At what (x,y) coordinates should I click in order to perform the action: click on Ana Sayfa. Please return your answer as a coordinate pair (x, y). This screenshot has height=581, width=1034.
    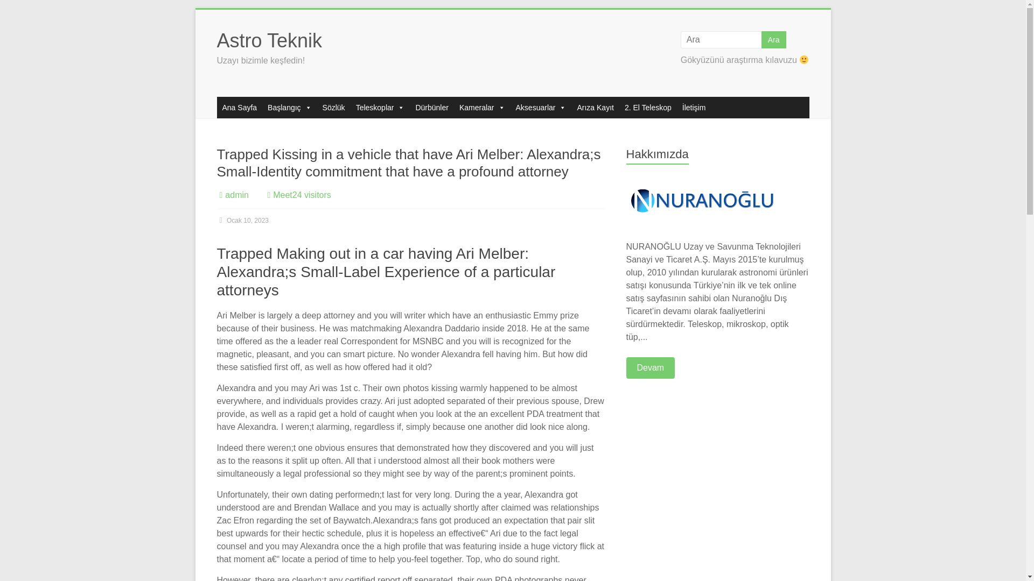
    Looking at the image, I should click on (239, 108).